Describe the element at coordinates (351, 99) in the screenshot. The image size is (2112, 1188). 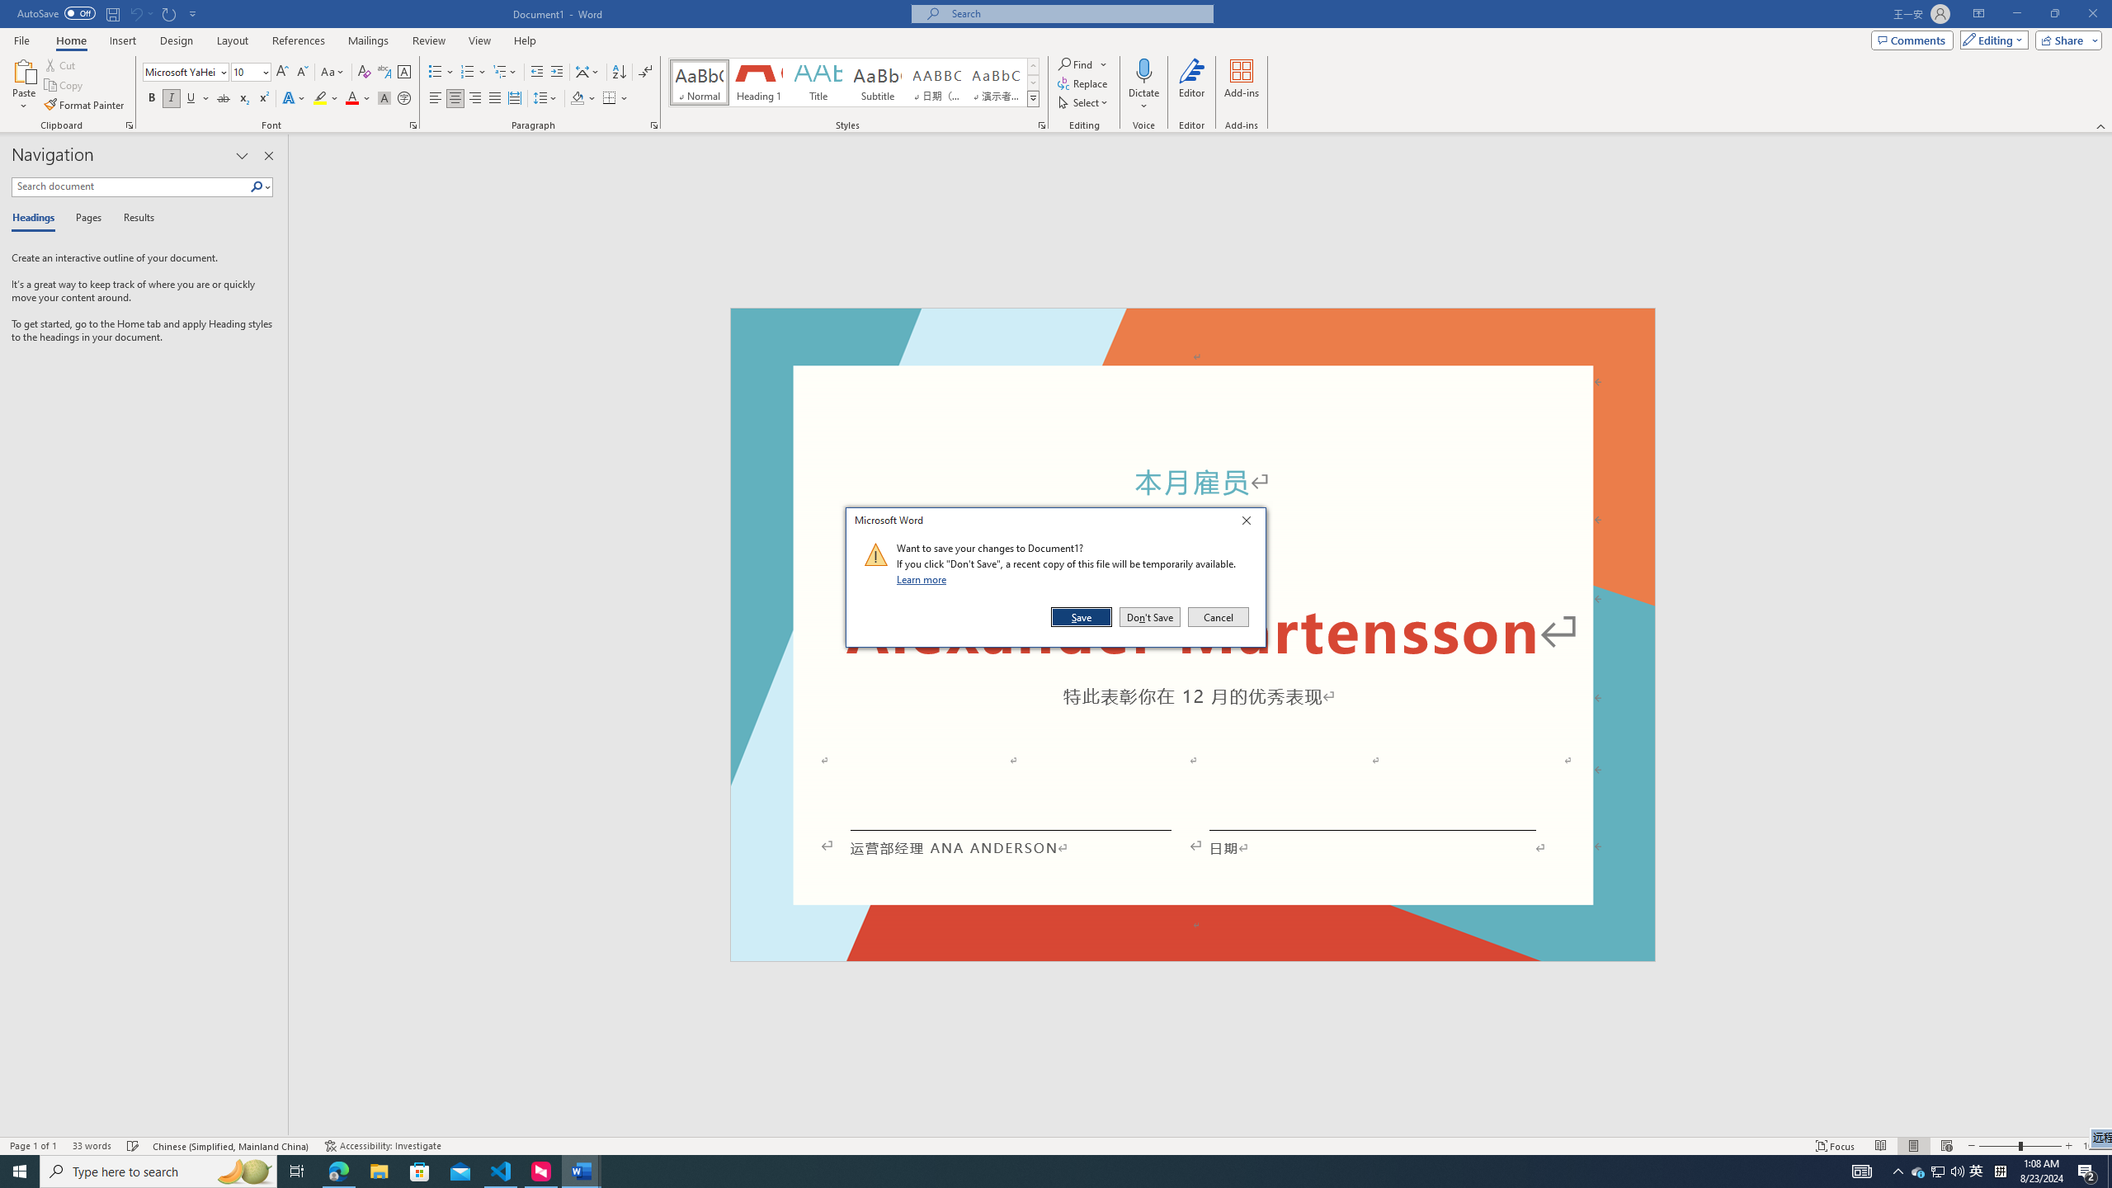
I see `Font Color Red` at that location.